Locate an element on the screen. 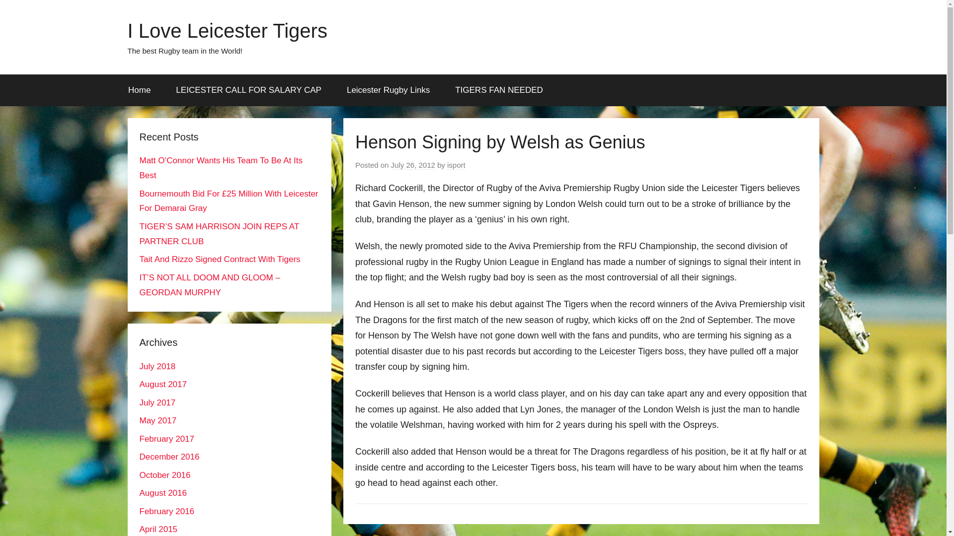 The width and height of the screenshot is (954, 536). Tait And Rizzo Signed Contract With Tigers is located at coordinates (220, 259).